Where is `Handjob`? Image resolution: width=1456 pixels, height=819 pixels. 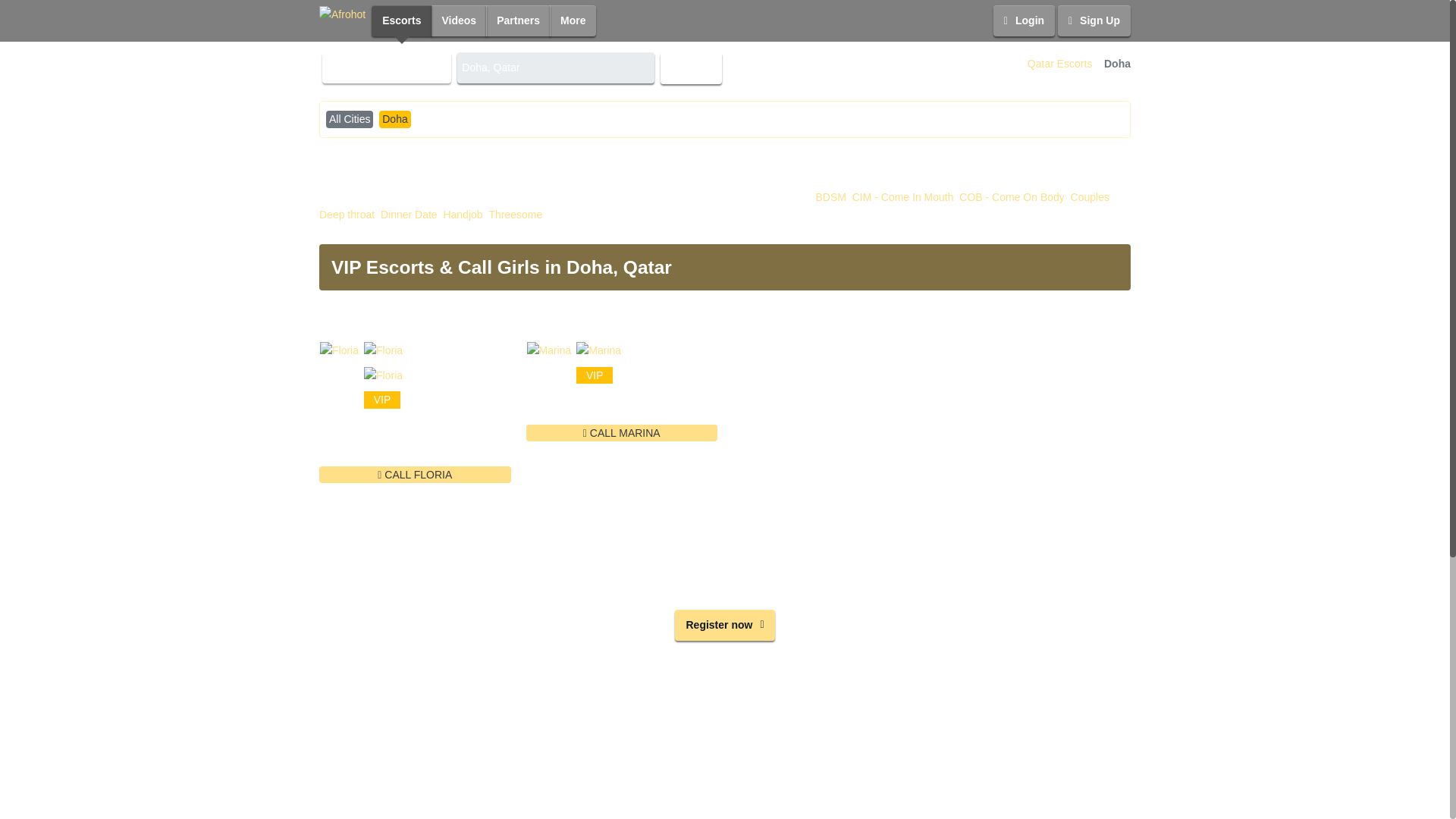
Handjob is located at coordinates (462, 214).